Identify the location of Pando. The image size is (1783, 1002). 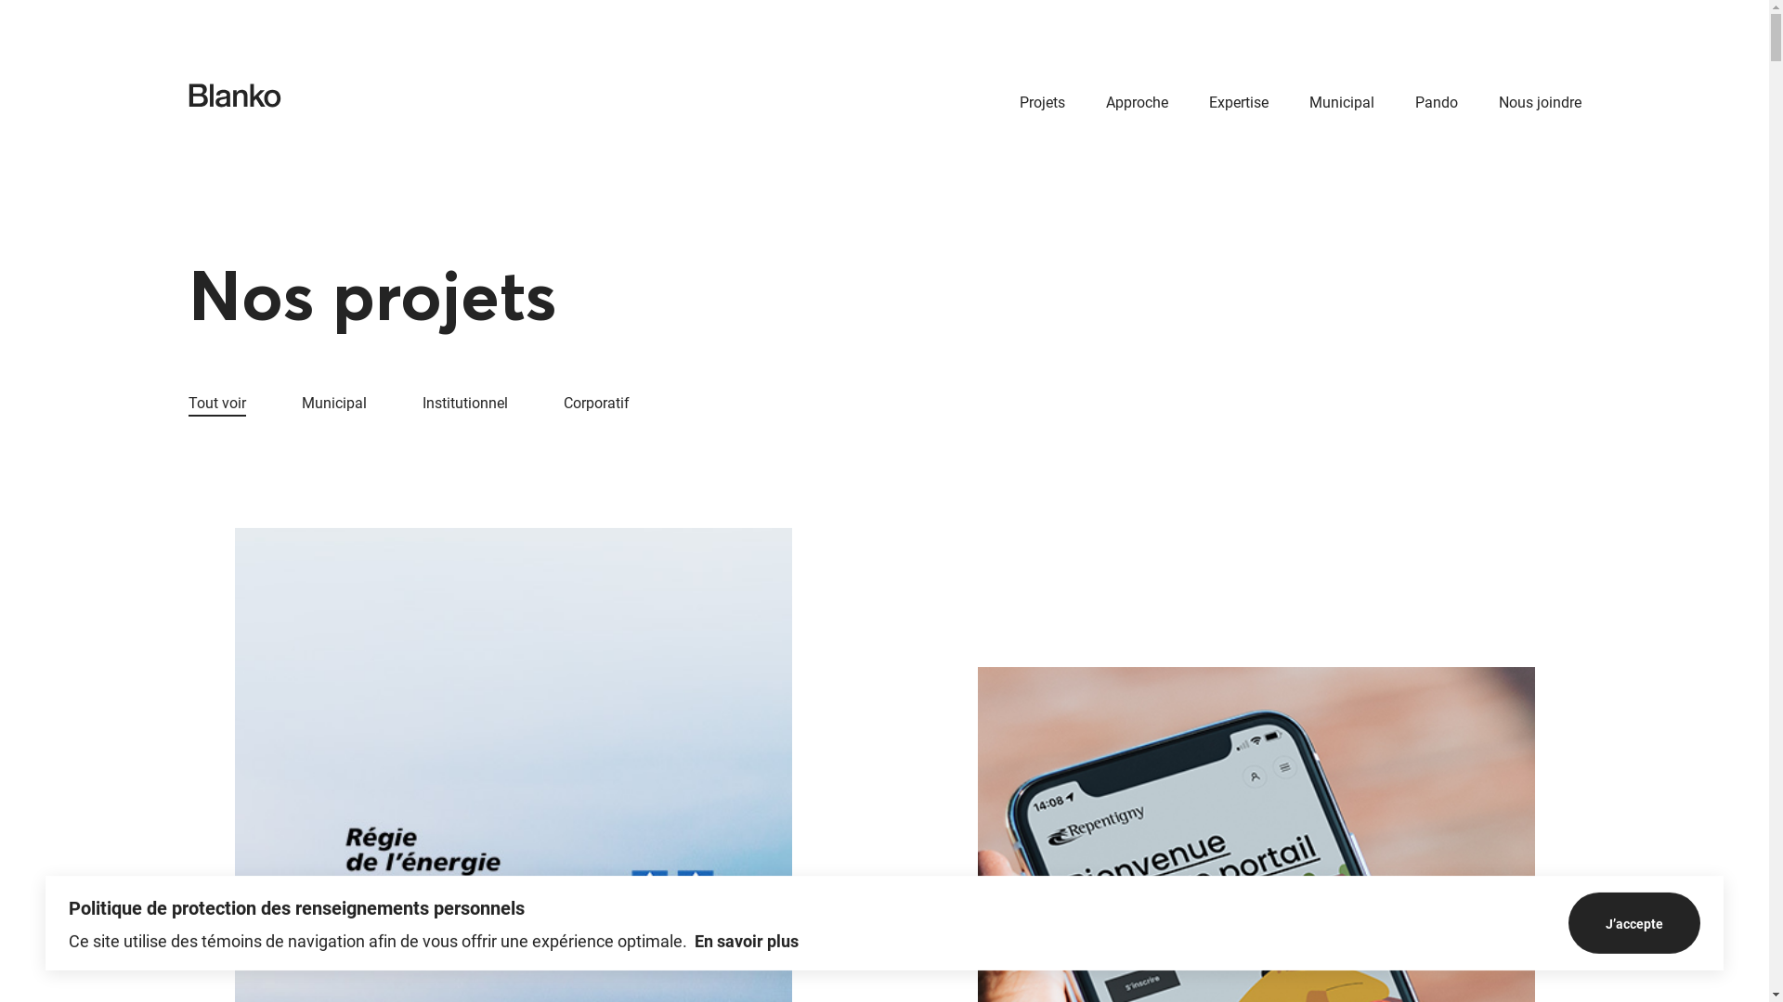
(1437, 104).